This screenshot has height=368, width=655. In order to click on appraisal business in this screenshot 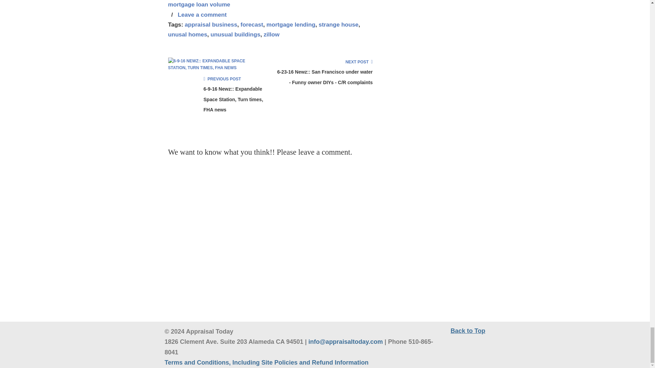, I will do `click(211, 25)`.